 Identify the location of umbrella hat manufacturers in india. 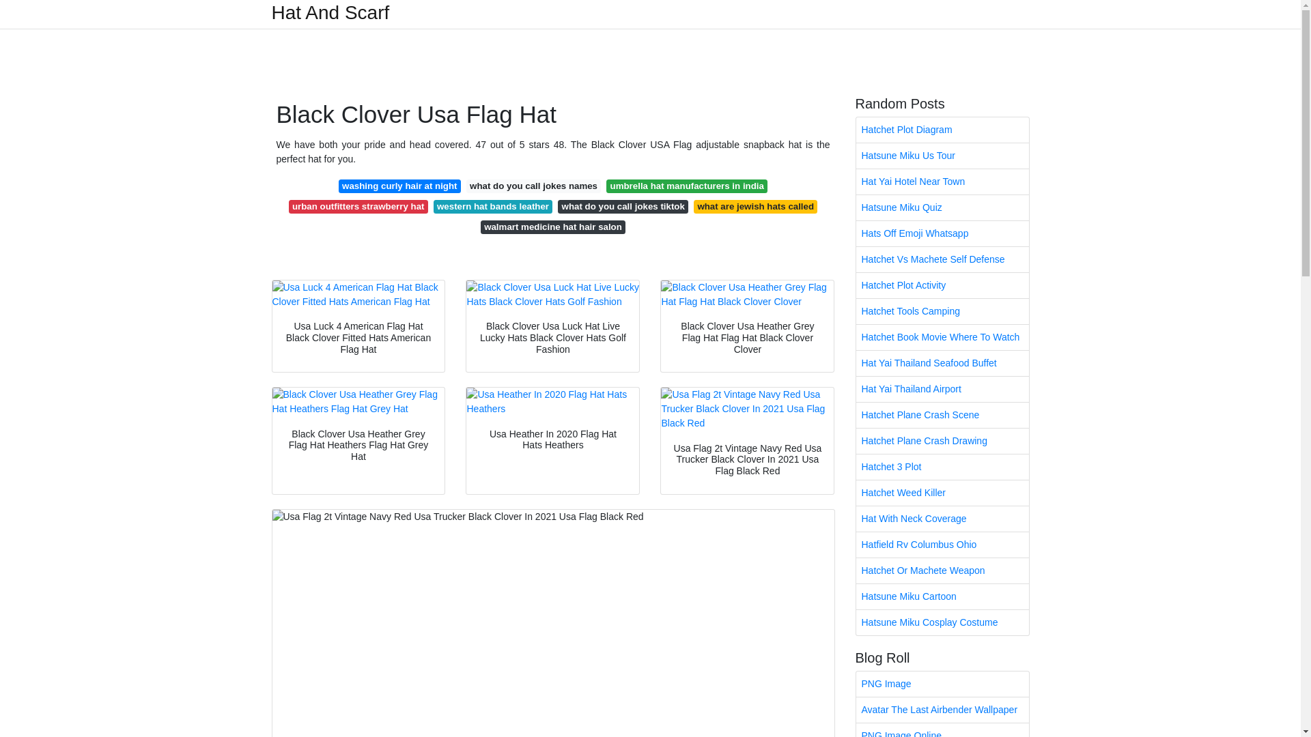
(686, 186).